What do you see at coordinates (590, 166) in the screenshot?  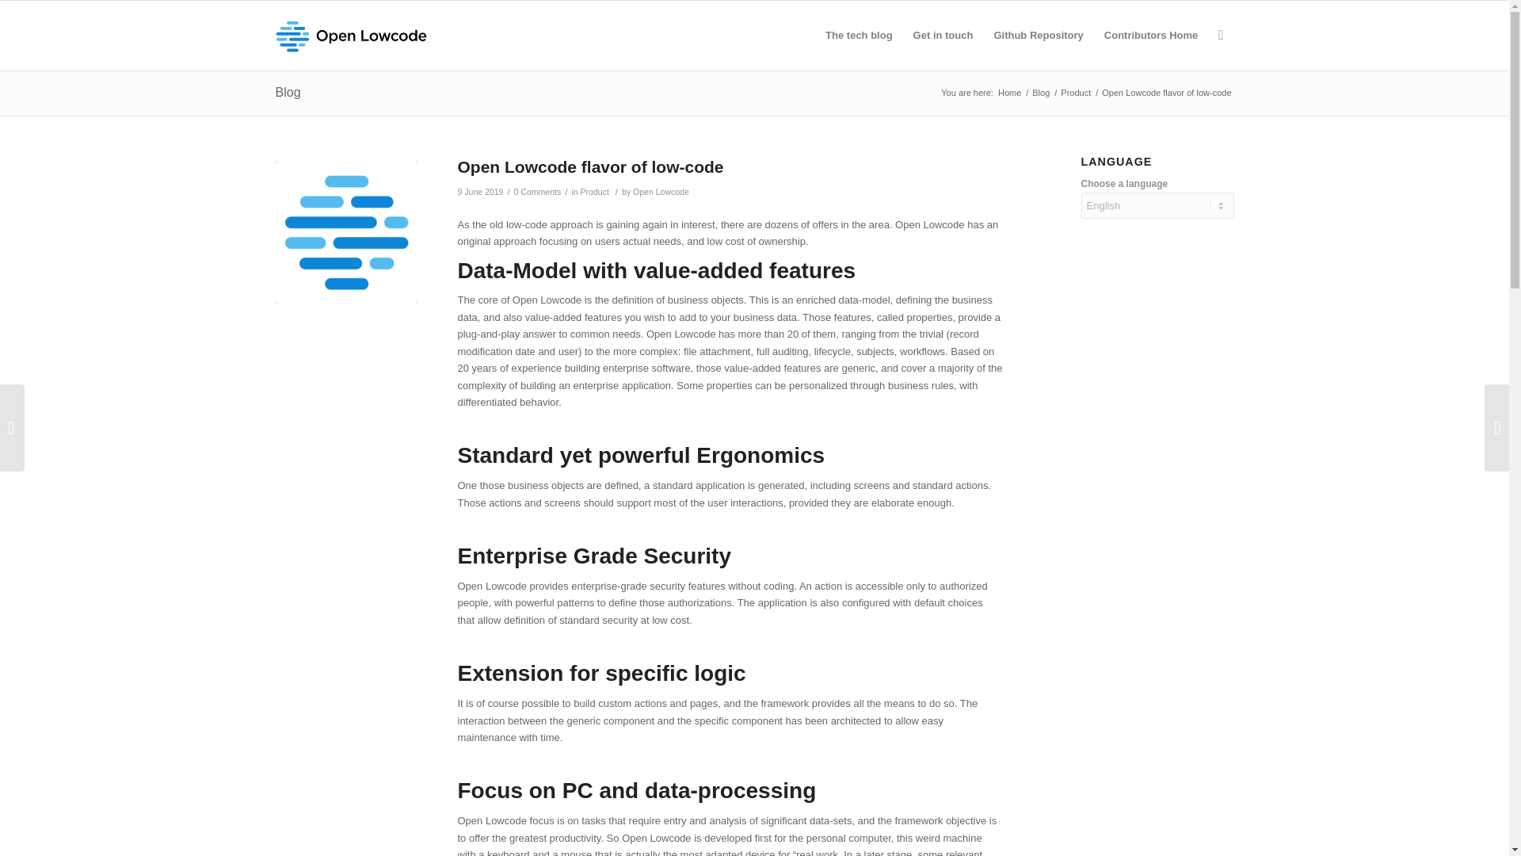 I see `Open Lowcode flavor of low-code` at bounding box center [590, 166].